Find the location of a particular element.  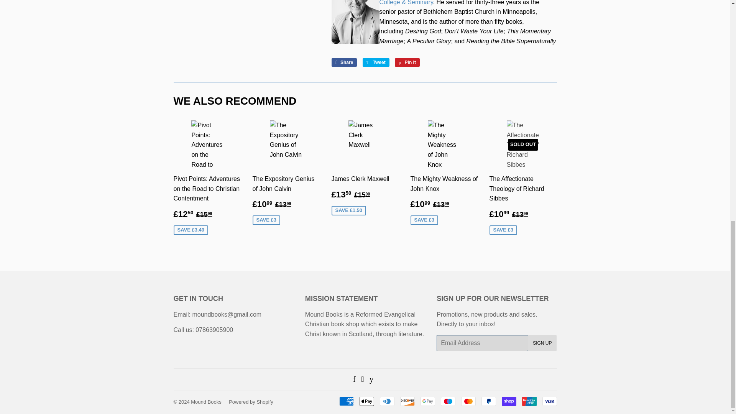

Diners Club is located at coordinates (386, 401).